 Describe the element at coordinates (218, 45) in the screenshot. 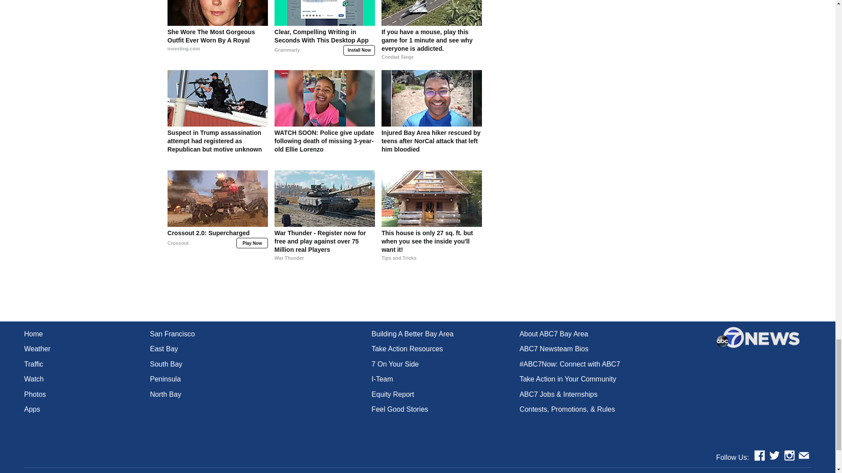

I see `She Wore The Most Gorgeous Outfit Ever Worn By A Royal` at that location.